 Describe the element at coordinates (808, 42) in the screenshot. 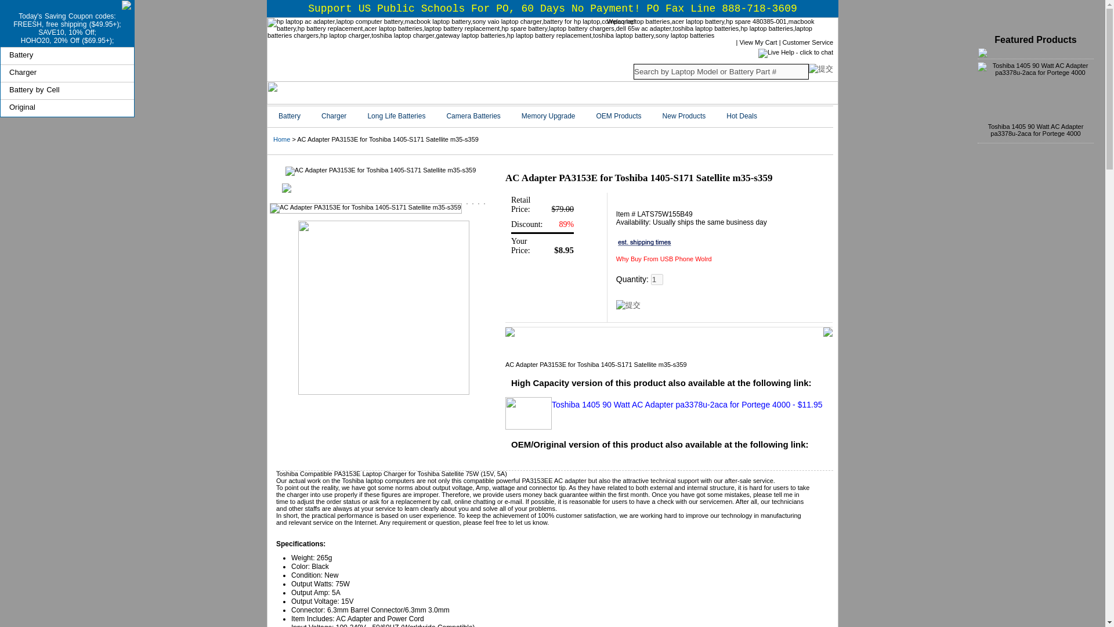

I see `Customer Service` at that location.